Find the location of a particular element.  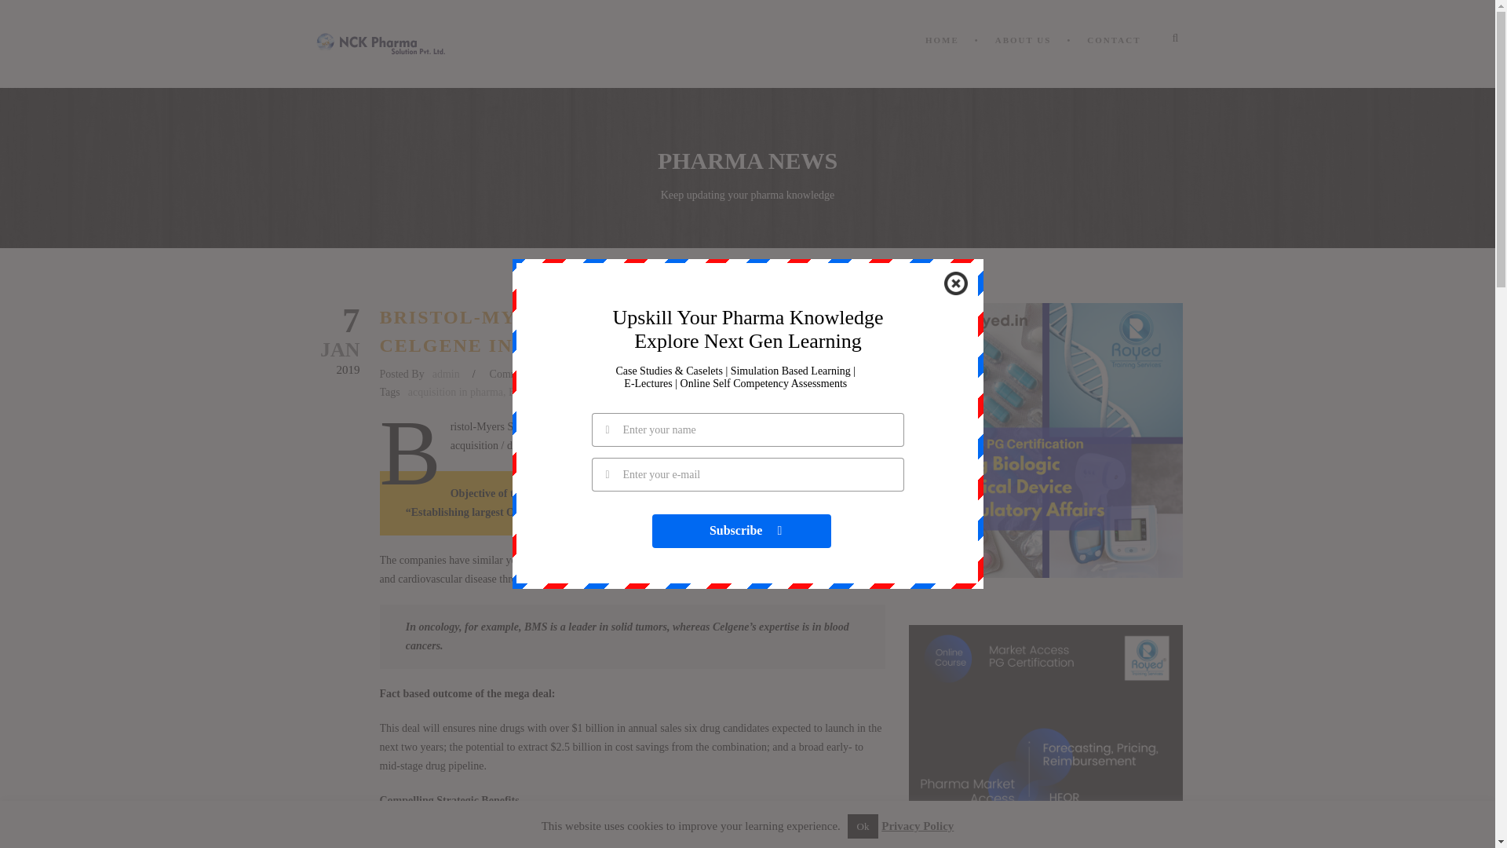

HOME is located at coordinates (950, 57).